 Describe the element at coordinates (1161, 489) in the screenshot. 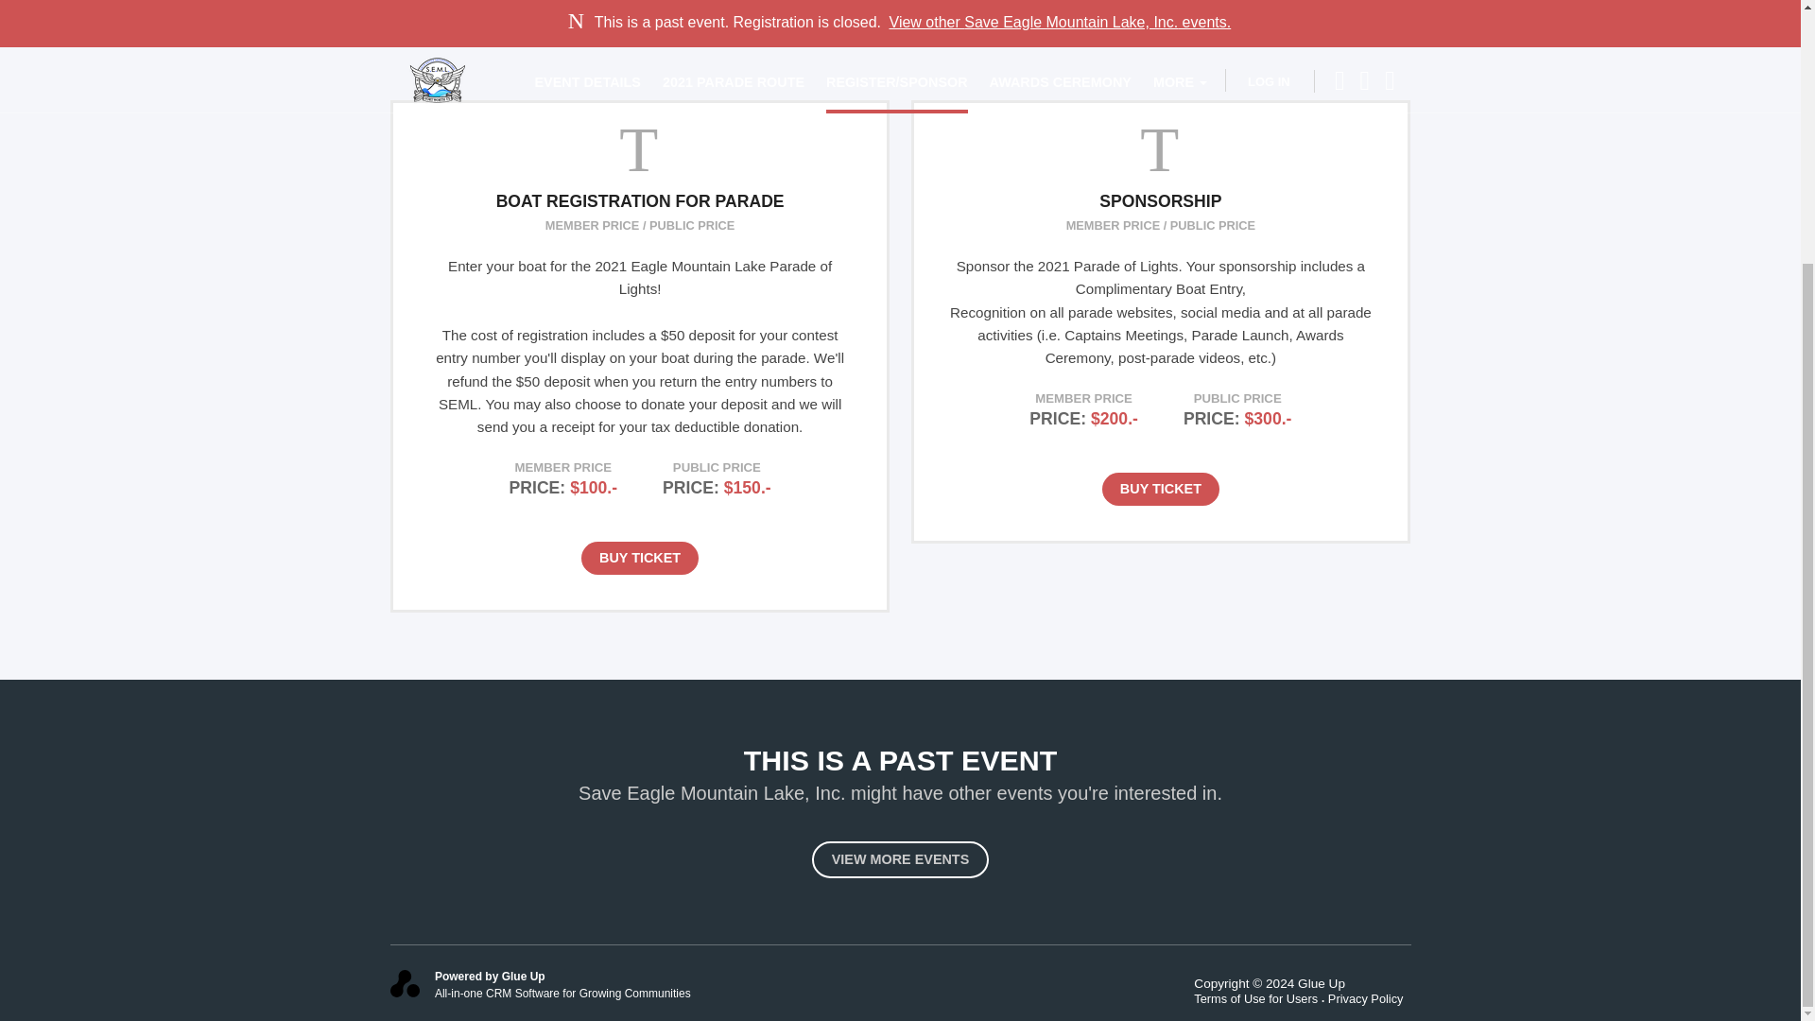

I see `BUY TICKET` at that location.